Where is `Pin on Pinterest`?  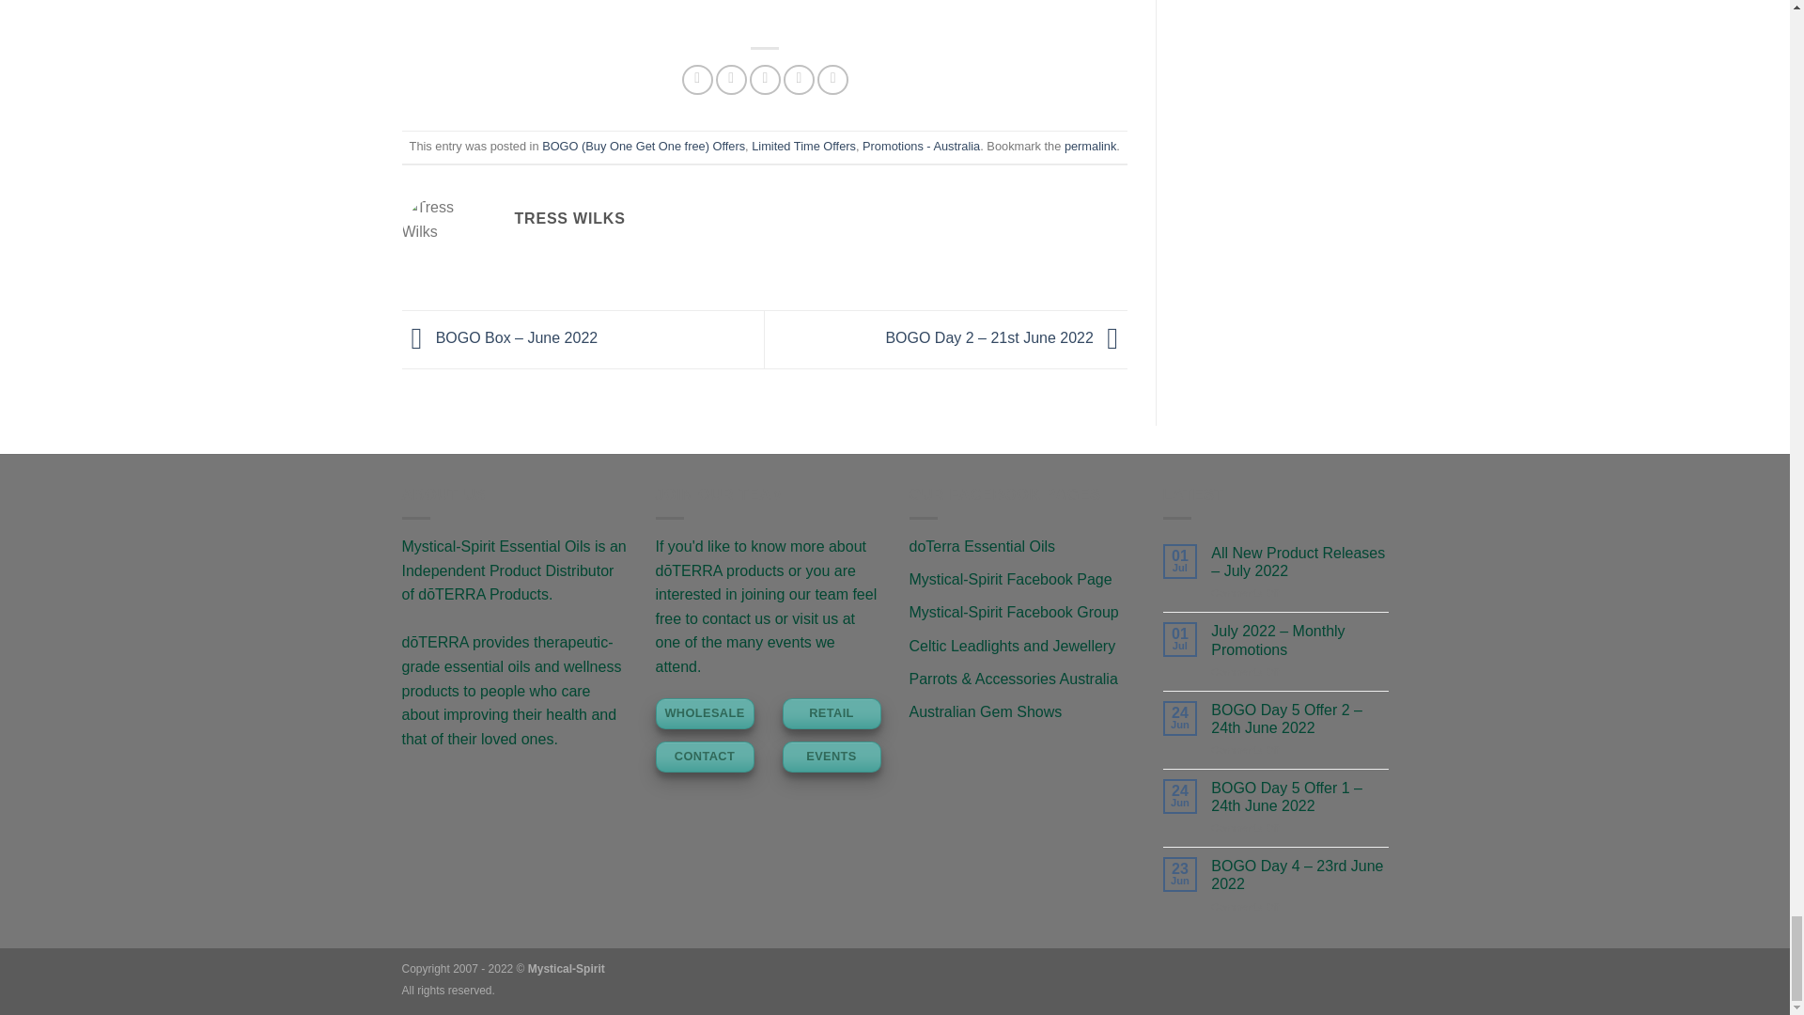
Pin on Pinterest is located at coordinates (799, 80).